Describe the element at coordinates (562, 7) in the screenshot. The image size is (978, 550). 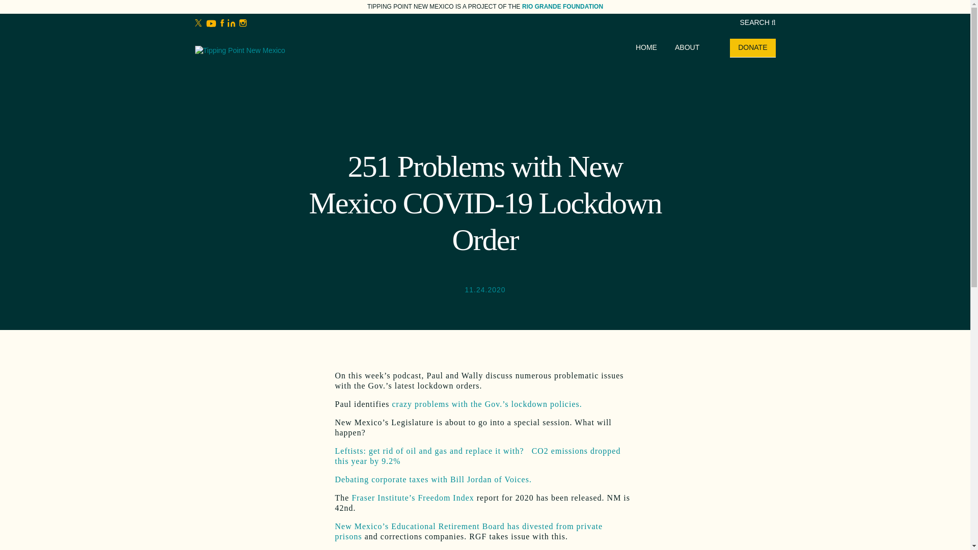
I see `RIO GRANDE FOUNDATION` at that location.